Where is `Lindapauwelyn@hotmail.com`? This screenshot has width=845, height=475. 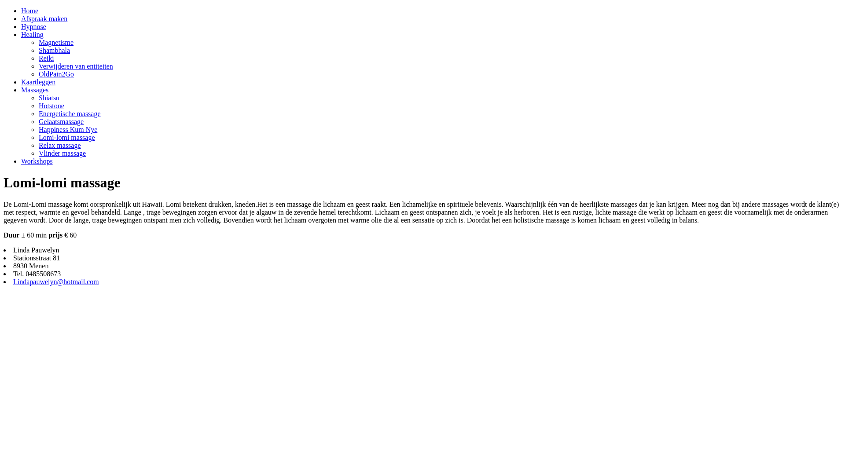
Lindapauwelyn@hotmail.com is located at coordinates (56, 281).